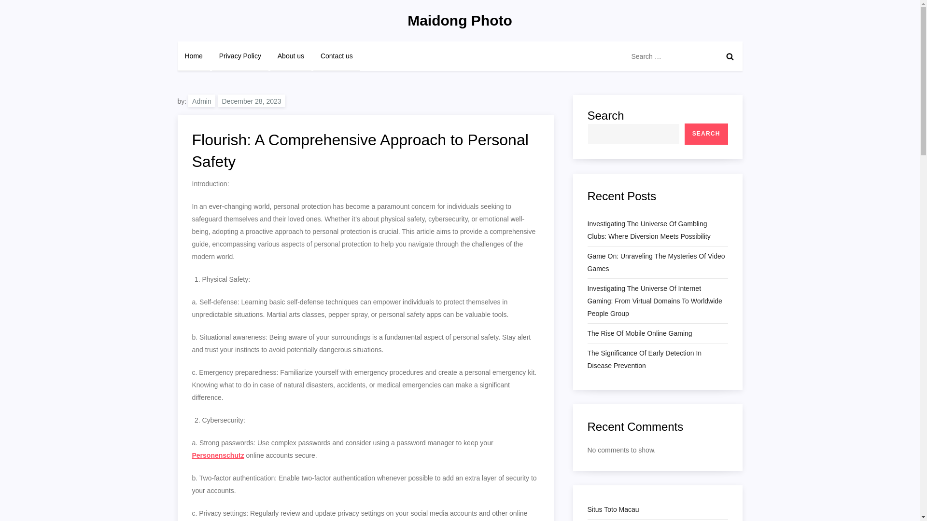 Image resolution: width=927 pixels, height=521 pixels. I want to click on Maidong Photo, so click(460, 20).